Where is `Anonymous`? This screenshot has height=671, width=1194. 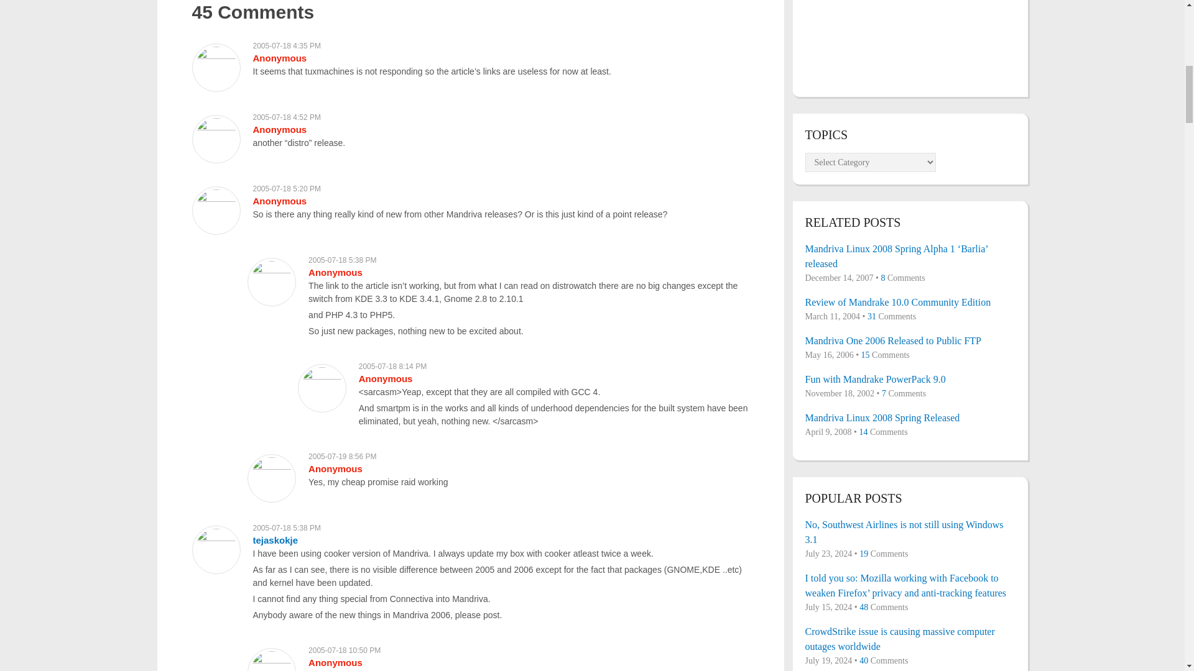
Anonymous is located at coordinates (279, 201).